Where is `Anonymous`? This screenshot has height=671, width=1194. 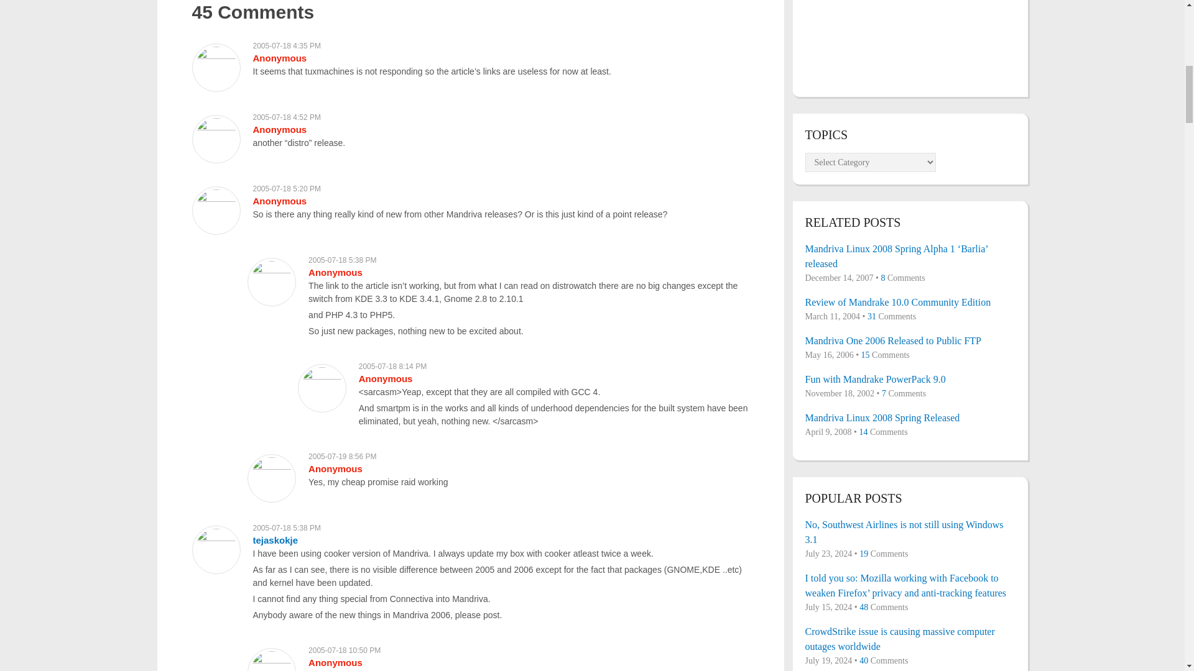
Anonymous is located at coordinates (279, 201).